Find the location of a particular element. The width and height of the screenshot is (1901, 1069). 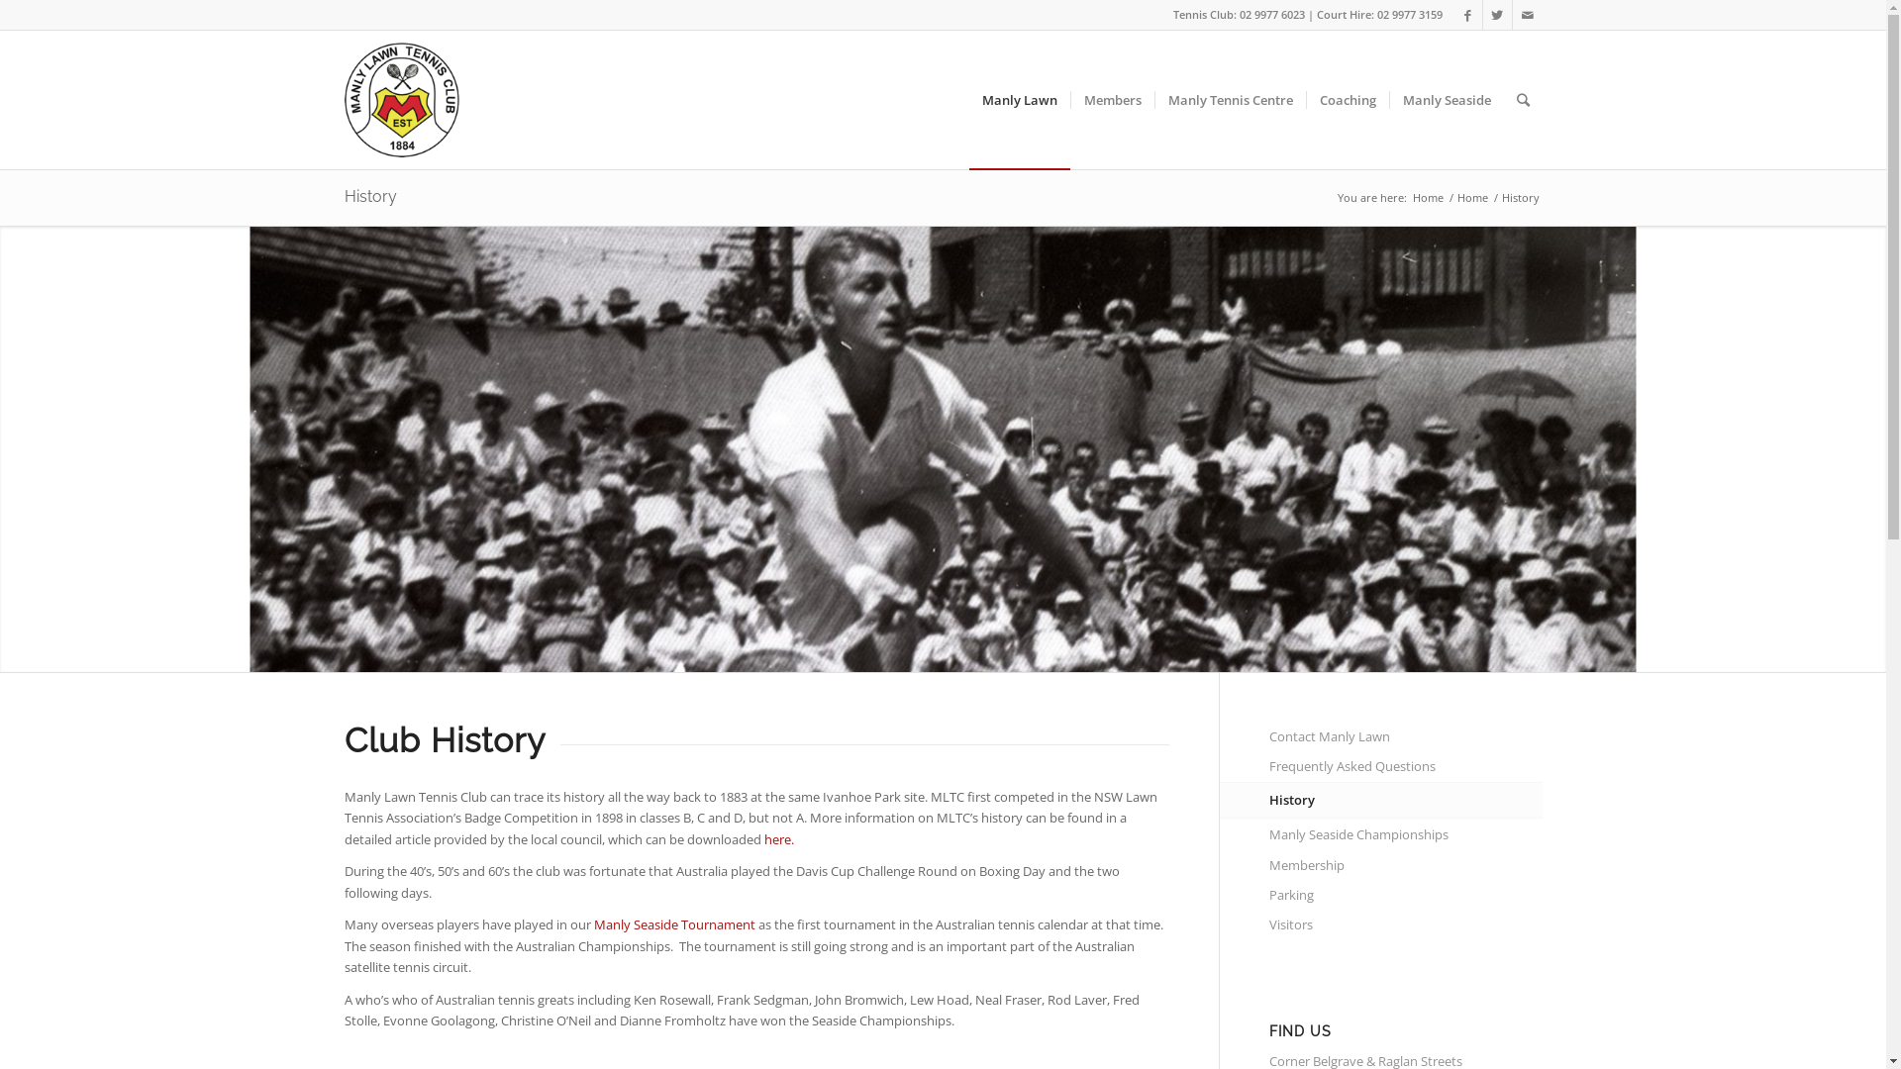

Contact Manly Lawn is located at coordinates (1406, 737).